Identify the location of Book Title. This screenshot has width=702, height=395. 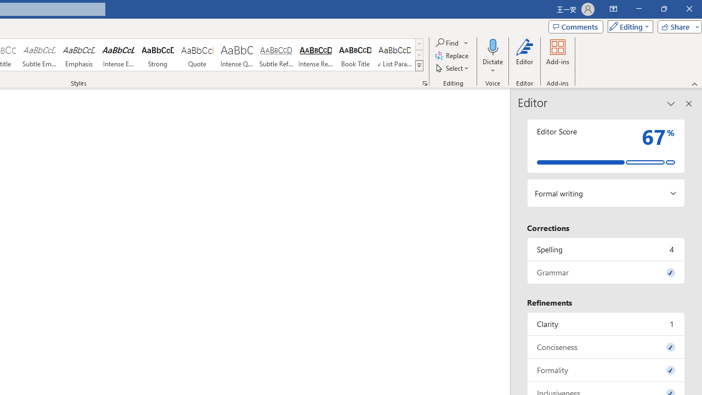
(355, 55).